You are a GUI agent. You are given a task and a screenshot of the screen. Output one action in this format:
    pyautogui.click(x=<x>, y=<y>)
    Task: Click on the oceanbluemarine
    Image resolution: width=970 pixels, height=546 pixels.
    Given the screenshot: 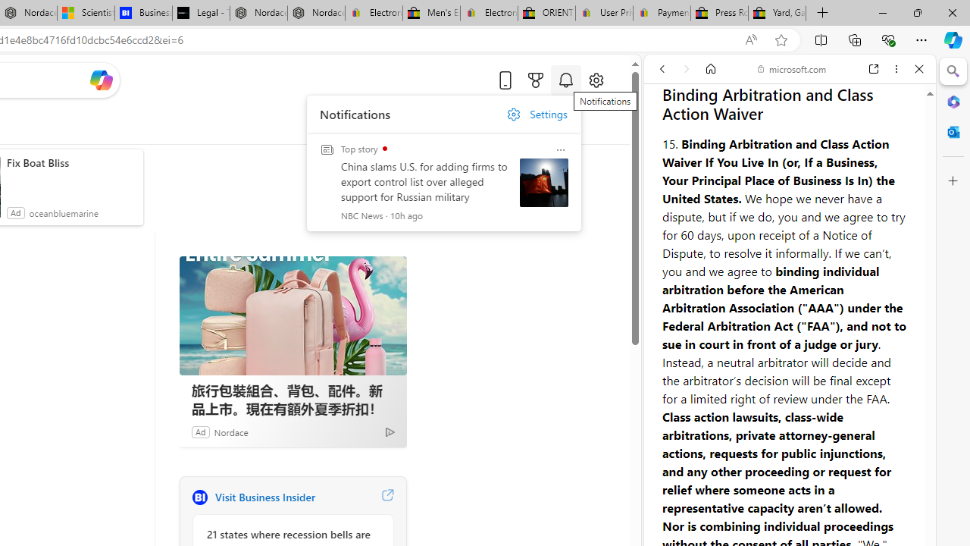 What is the action you would take?
    pyautogui.click(x=64, y=212)
    